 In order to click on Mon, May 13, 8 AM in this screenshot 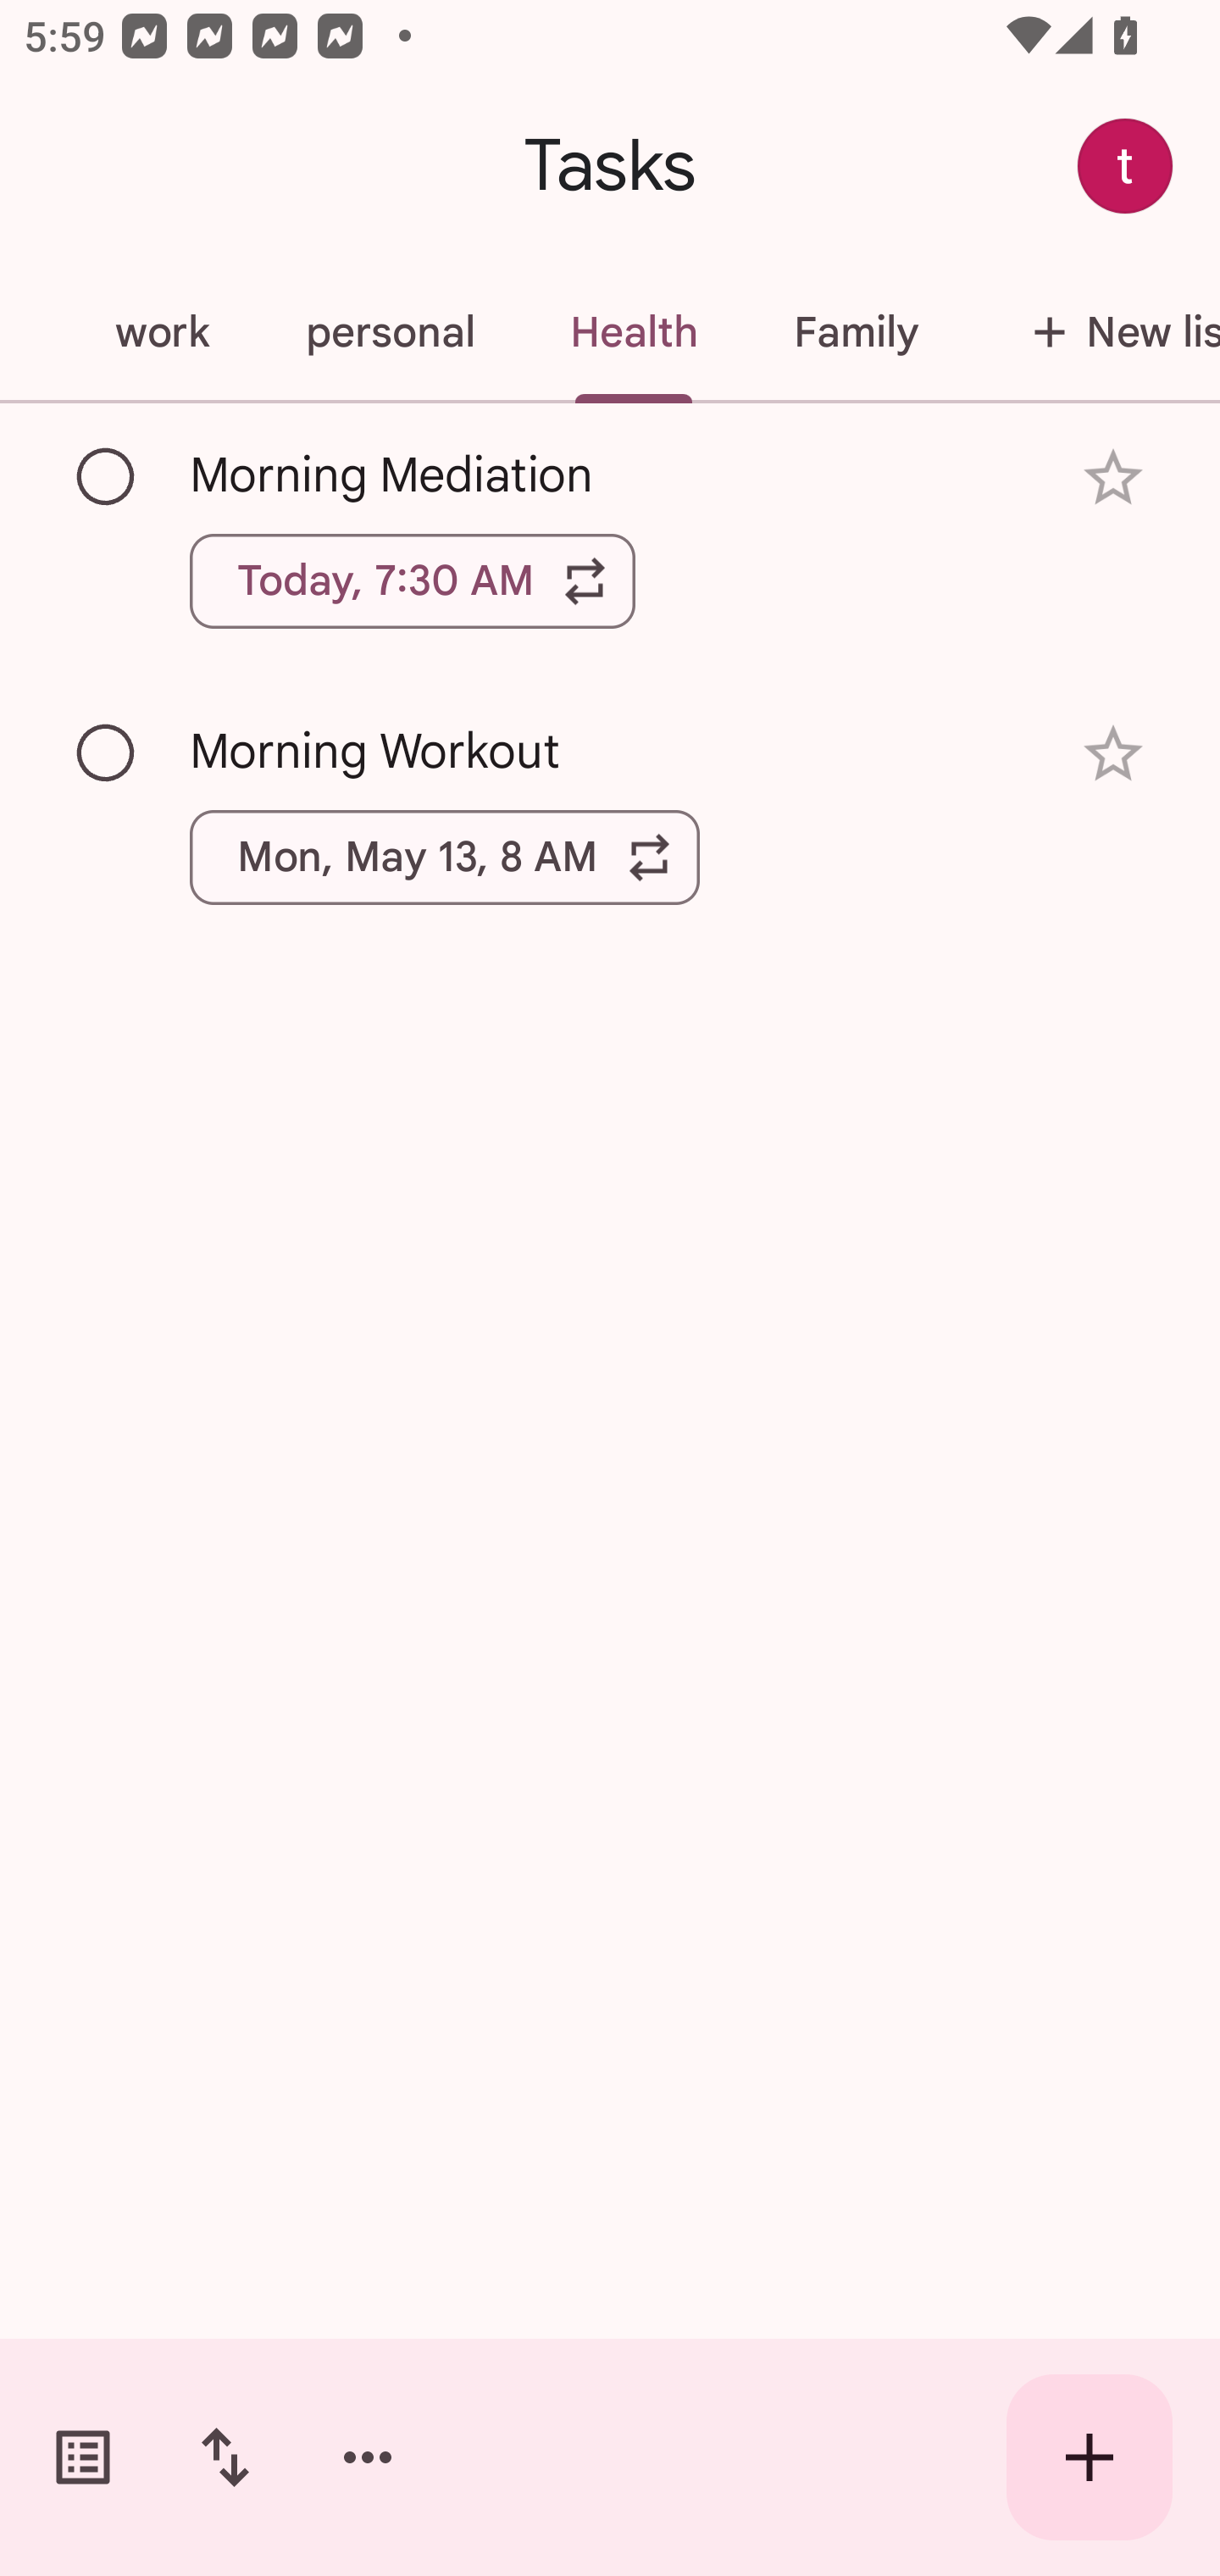, I will do `click(445, 858)`.